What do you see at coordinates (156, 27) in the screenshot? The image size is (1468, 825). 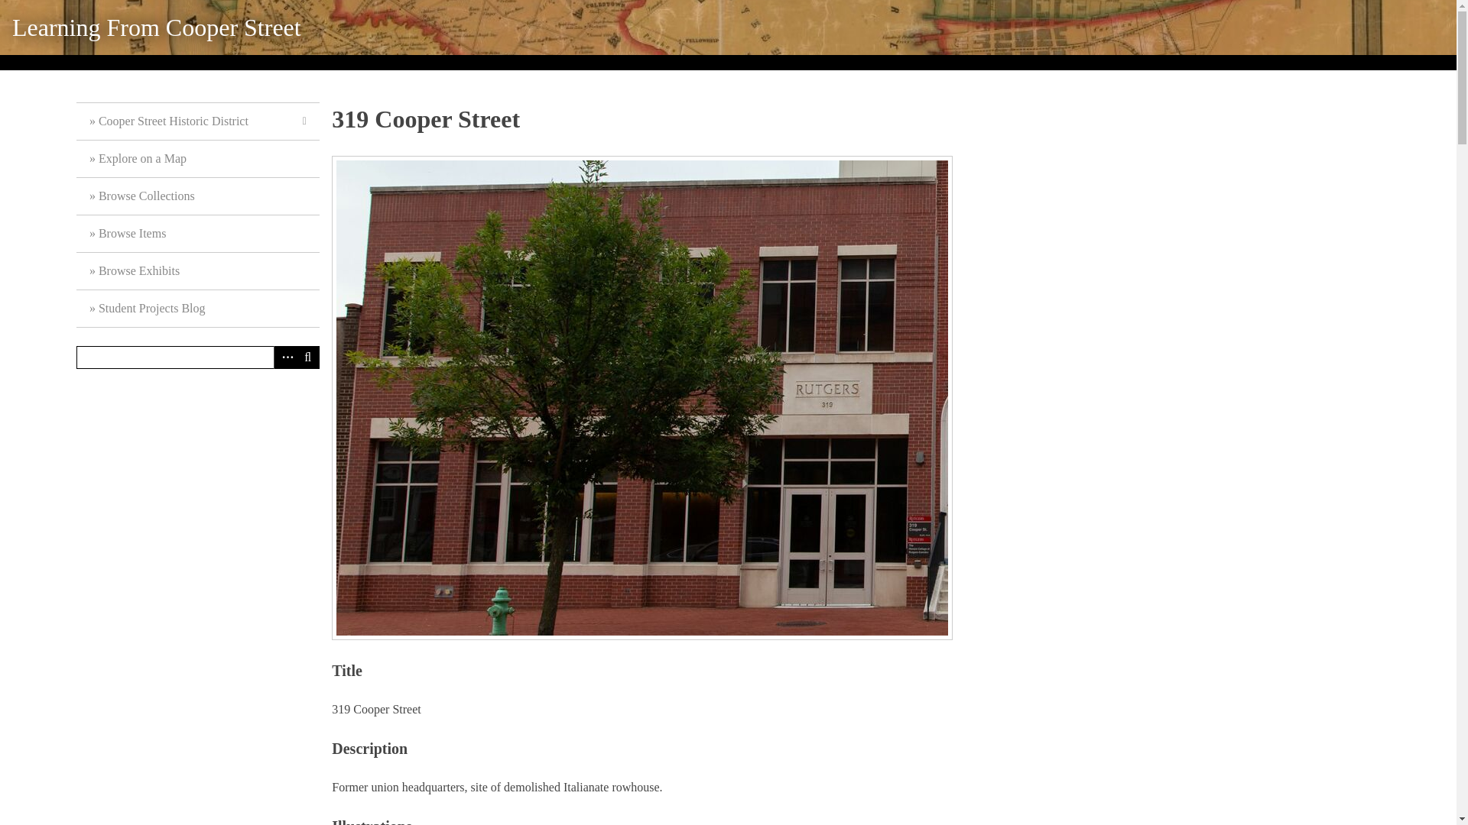 I see `Learning From Cooper Street` at bounding box center [156, 27].